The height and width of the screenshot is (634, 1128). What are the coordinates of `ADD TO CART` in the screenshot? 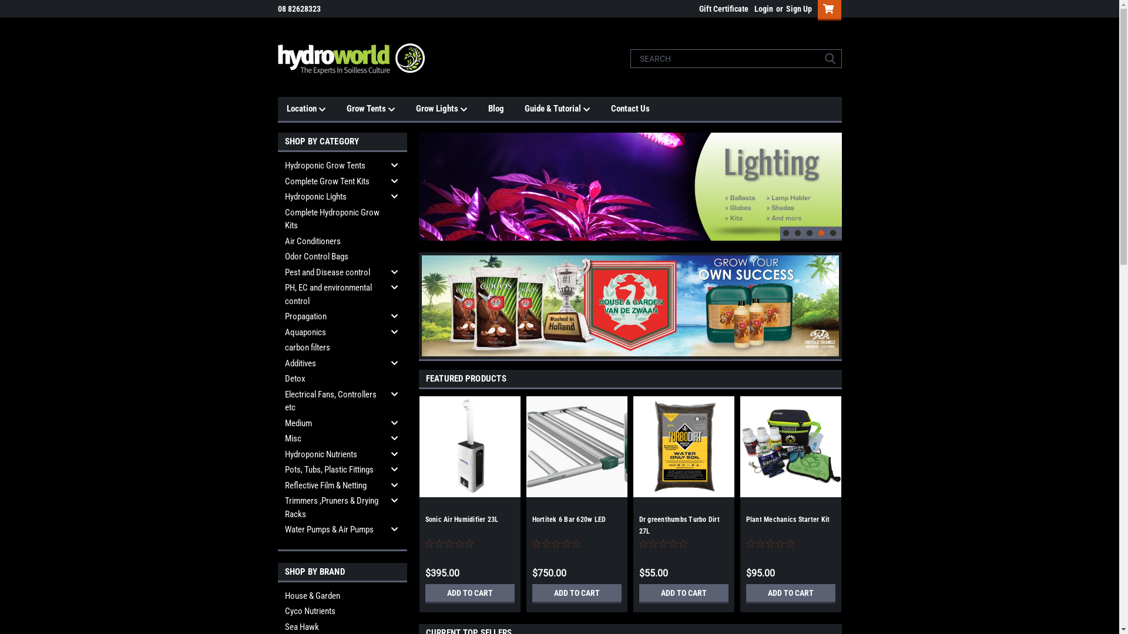 It's located at (470, 594).